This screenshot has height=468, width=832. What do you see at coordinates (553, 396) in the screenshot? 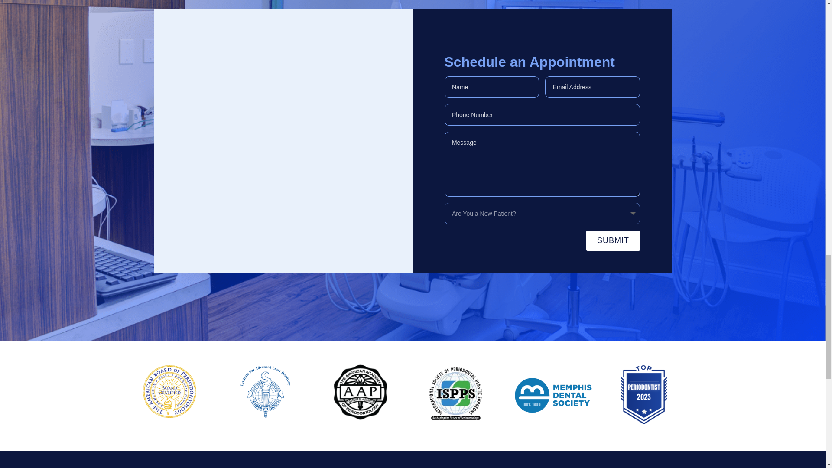
I see `AWARDS footer-39` at bounding box center [553, 396].